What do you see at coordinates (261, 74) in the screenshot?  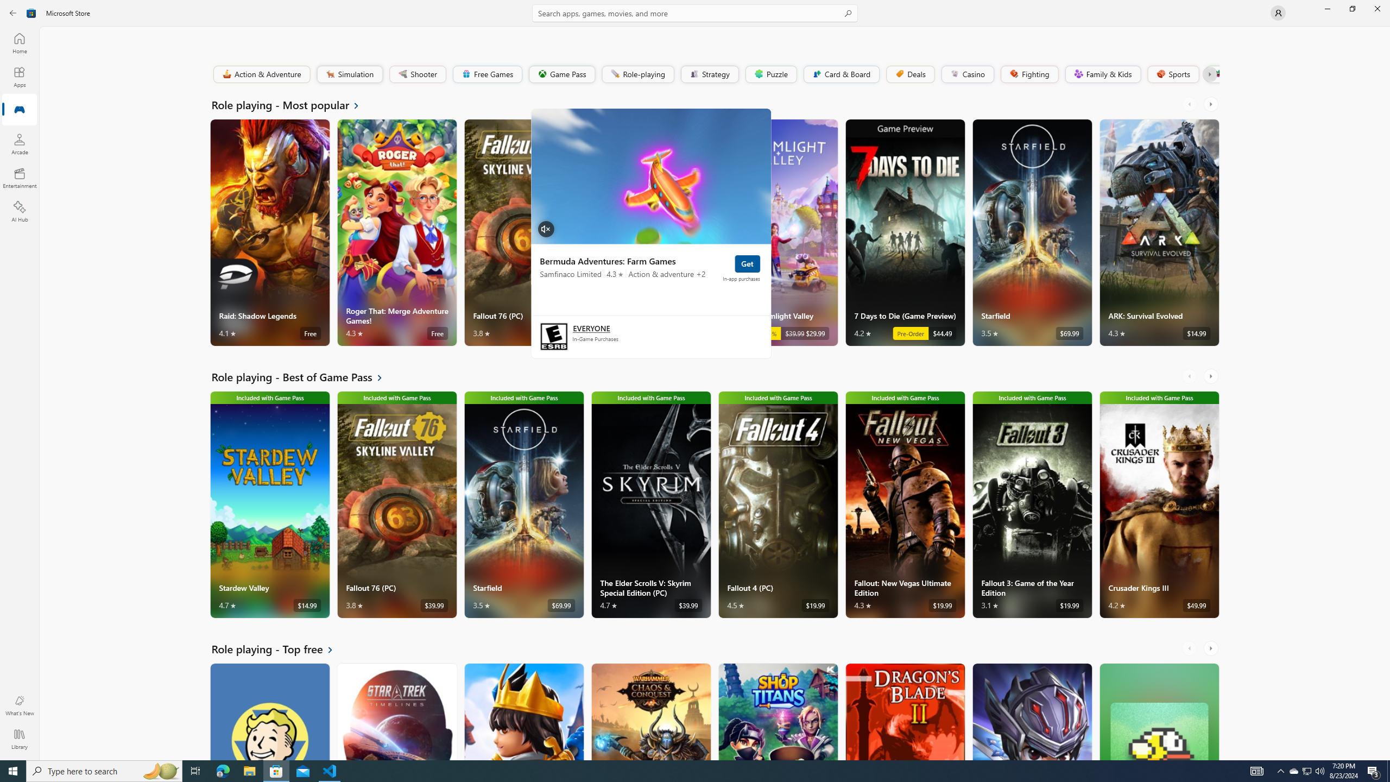 I see `Action & Adventure` at bounding box center [261, 74].